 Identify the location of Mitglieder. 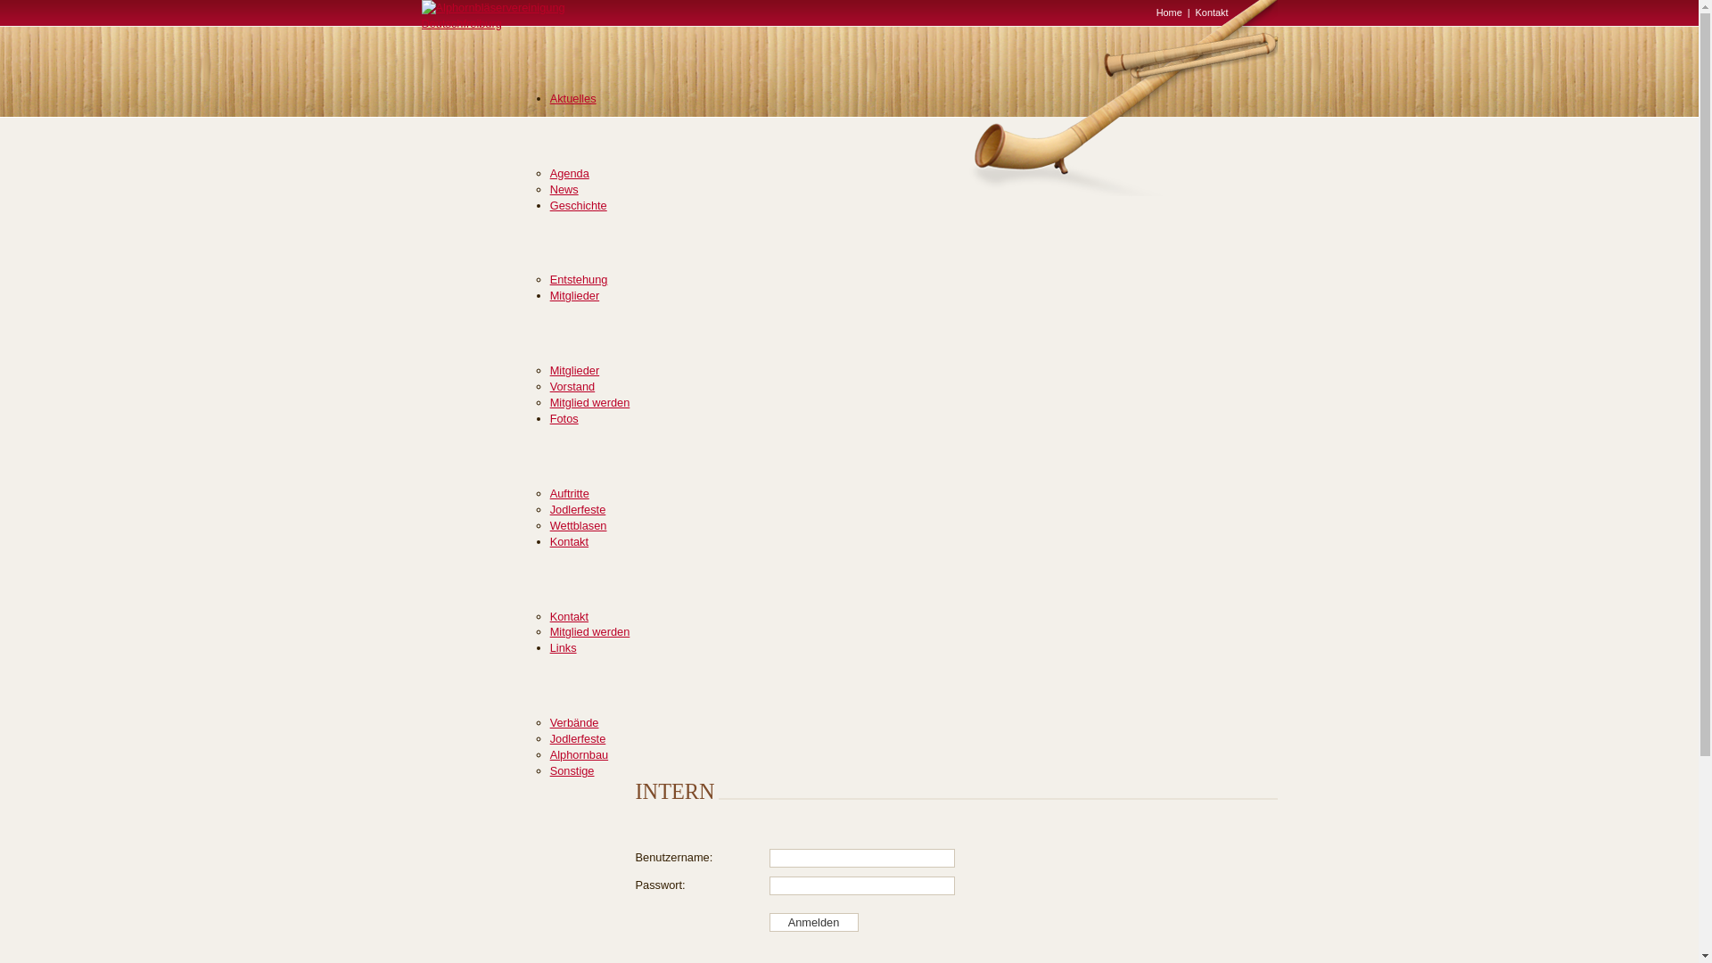
(574, 371).